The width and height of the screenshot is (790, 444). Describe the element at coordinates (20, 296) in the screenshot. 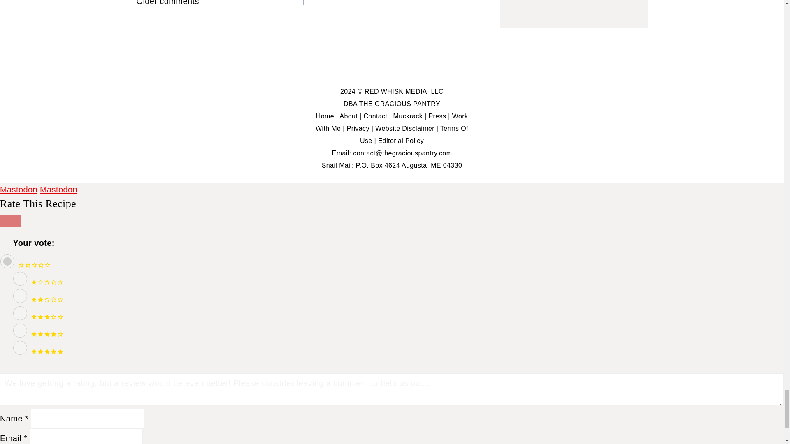

I see `2` at that location.